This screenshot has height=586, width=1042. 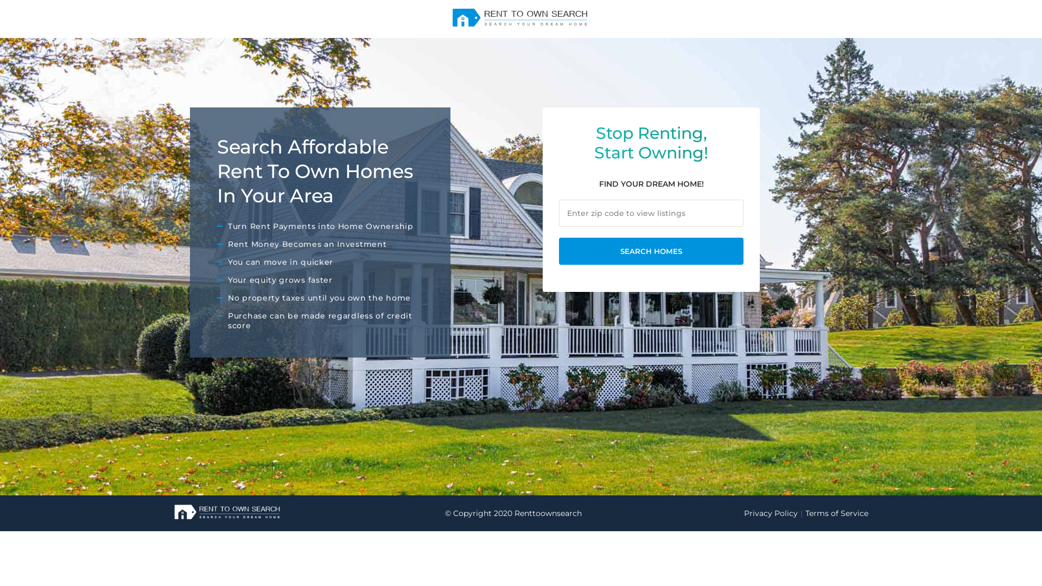 I want to click on SEARCH HOMES, so click(x=651, y=251).